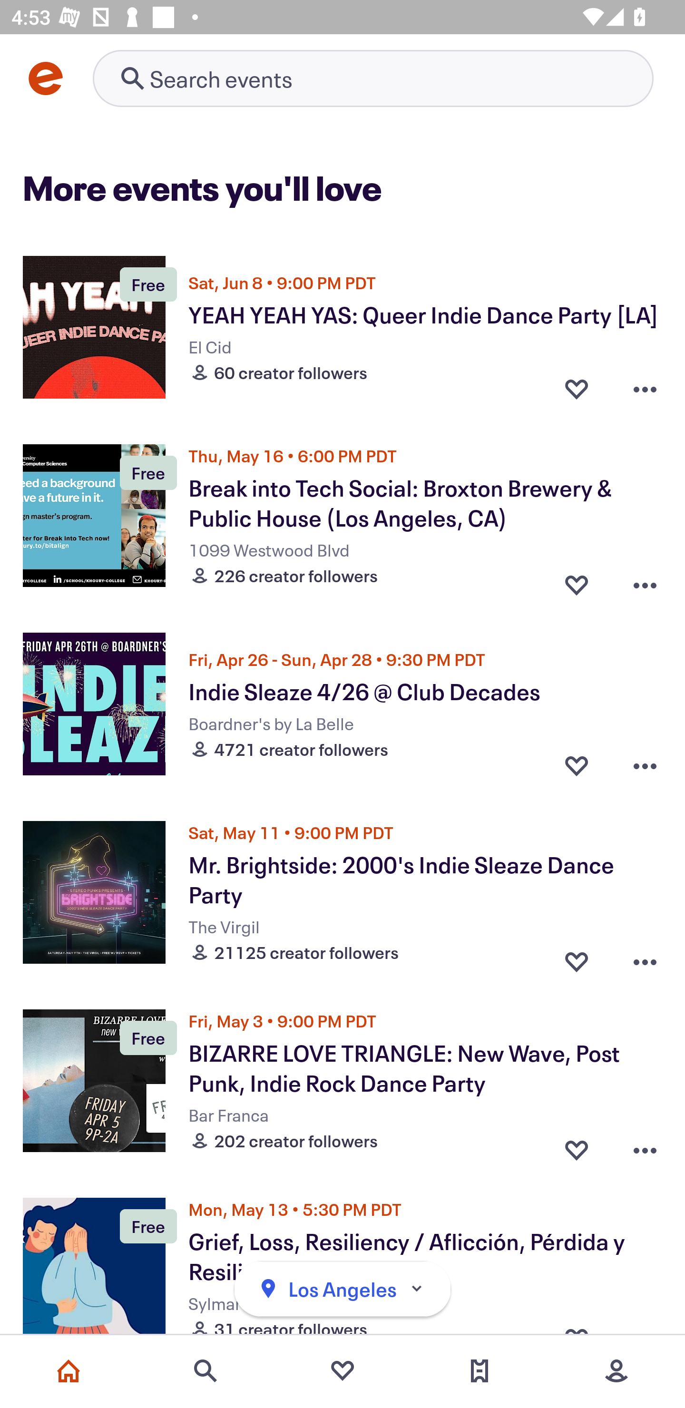  I want to click on Favorite button, so click(577, 388).